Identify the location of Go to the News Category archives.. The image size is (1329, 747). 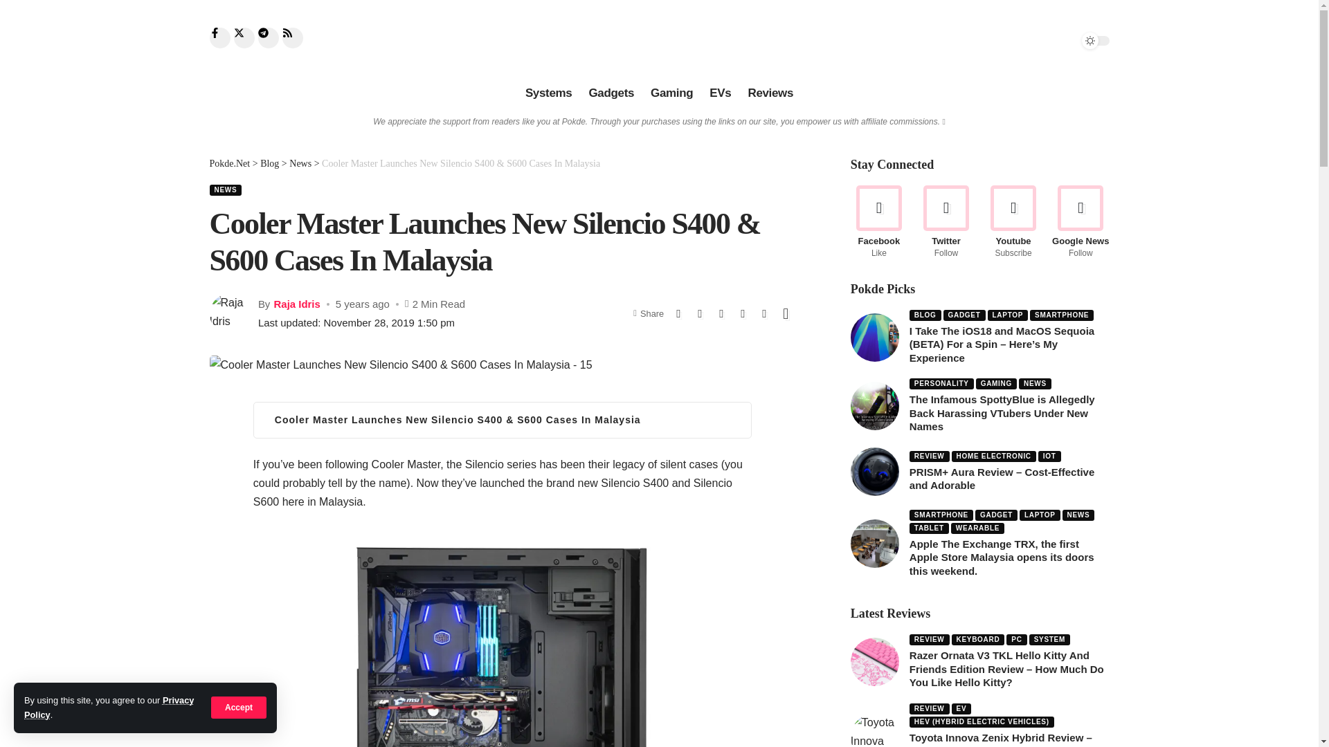
(300, 163).